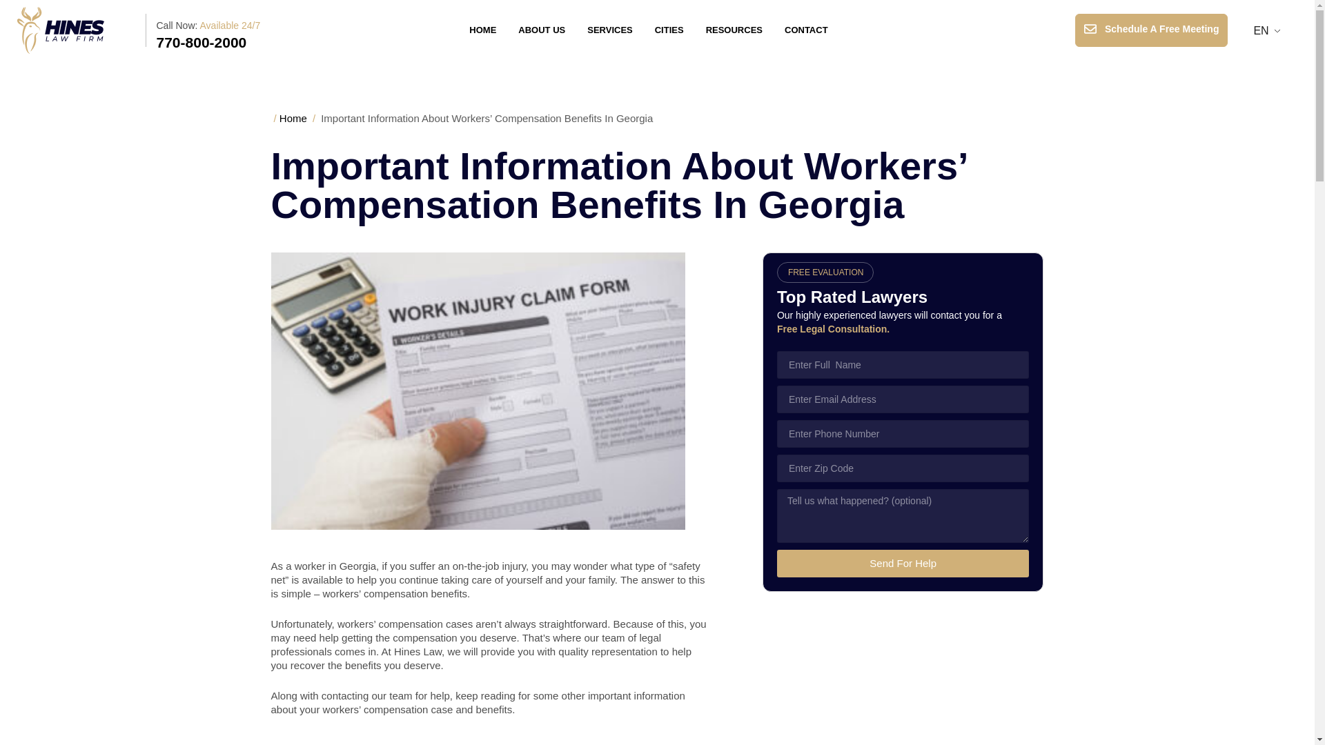  I want to click on Schedule A Free Meeting, so click(1151, 30).